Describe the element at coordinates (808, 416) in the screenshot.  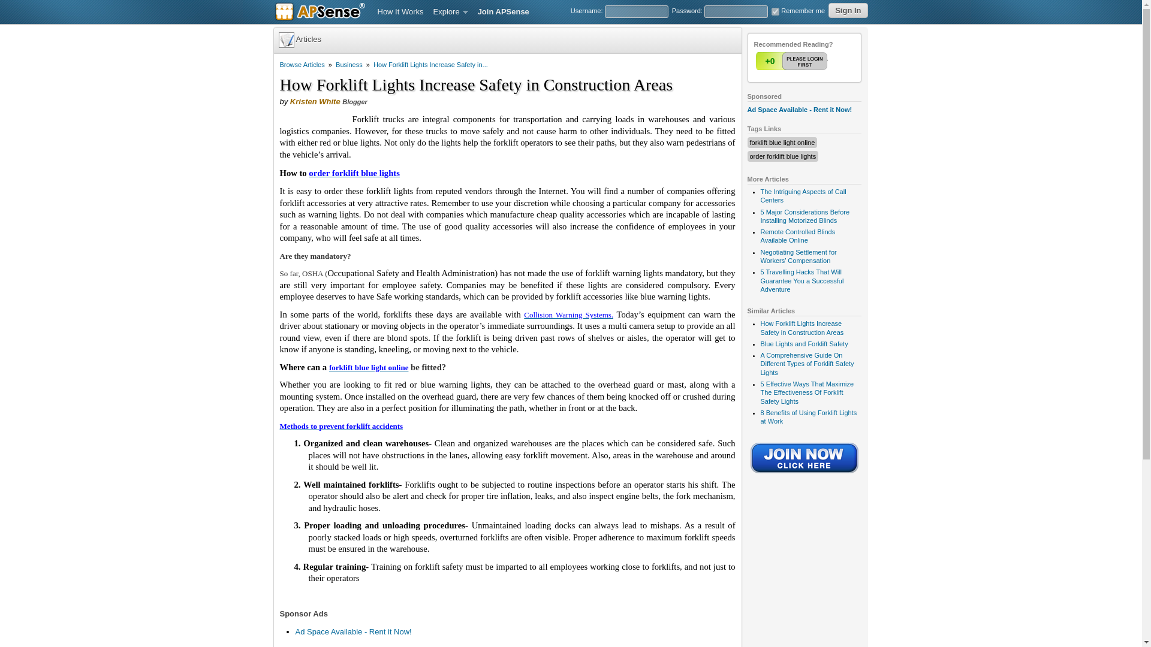
I see `8 Benefits of Using Forklift Lights at Work` at that location.